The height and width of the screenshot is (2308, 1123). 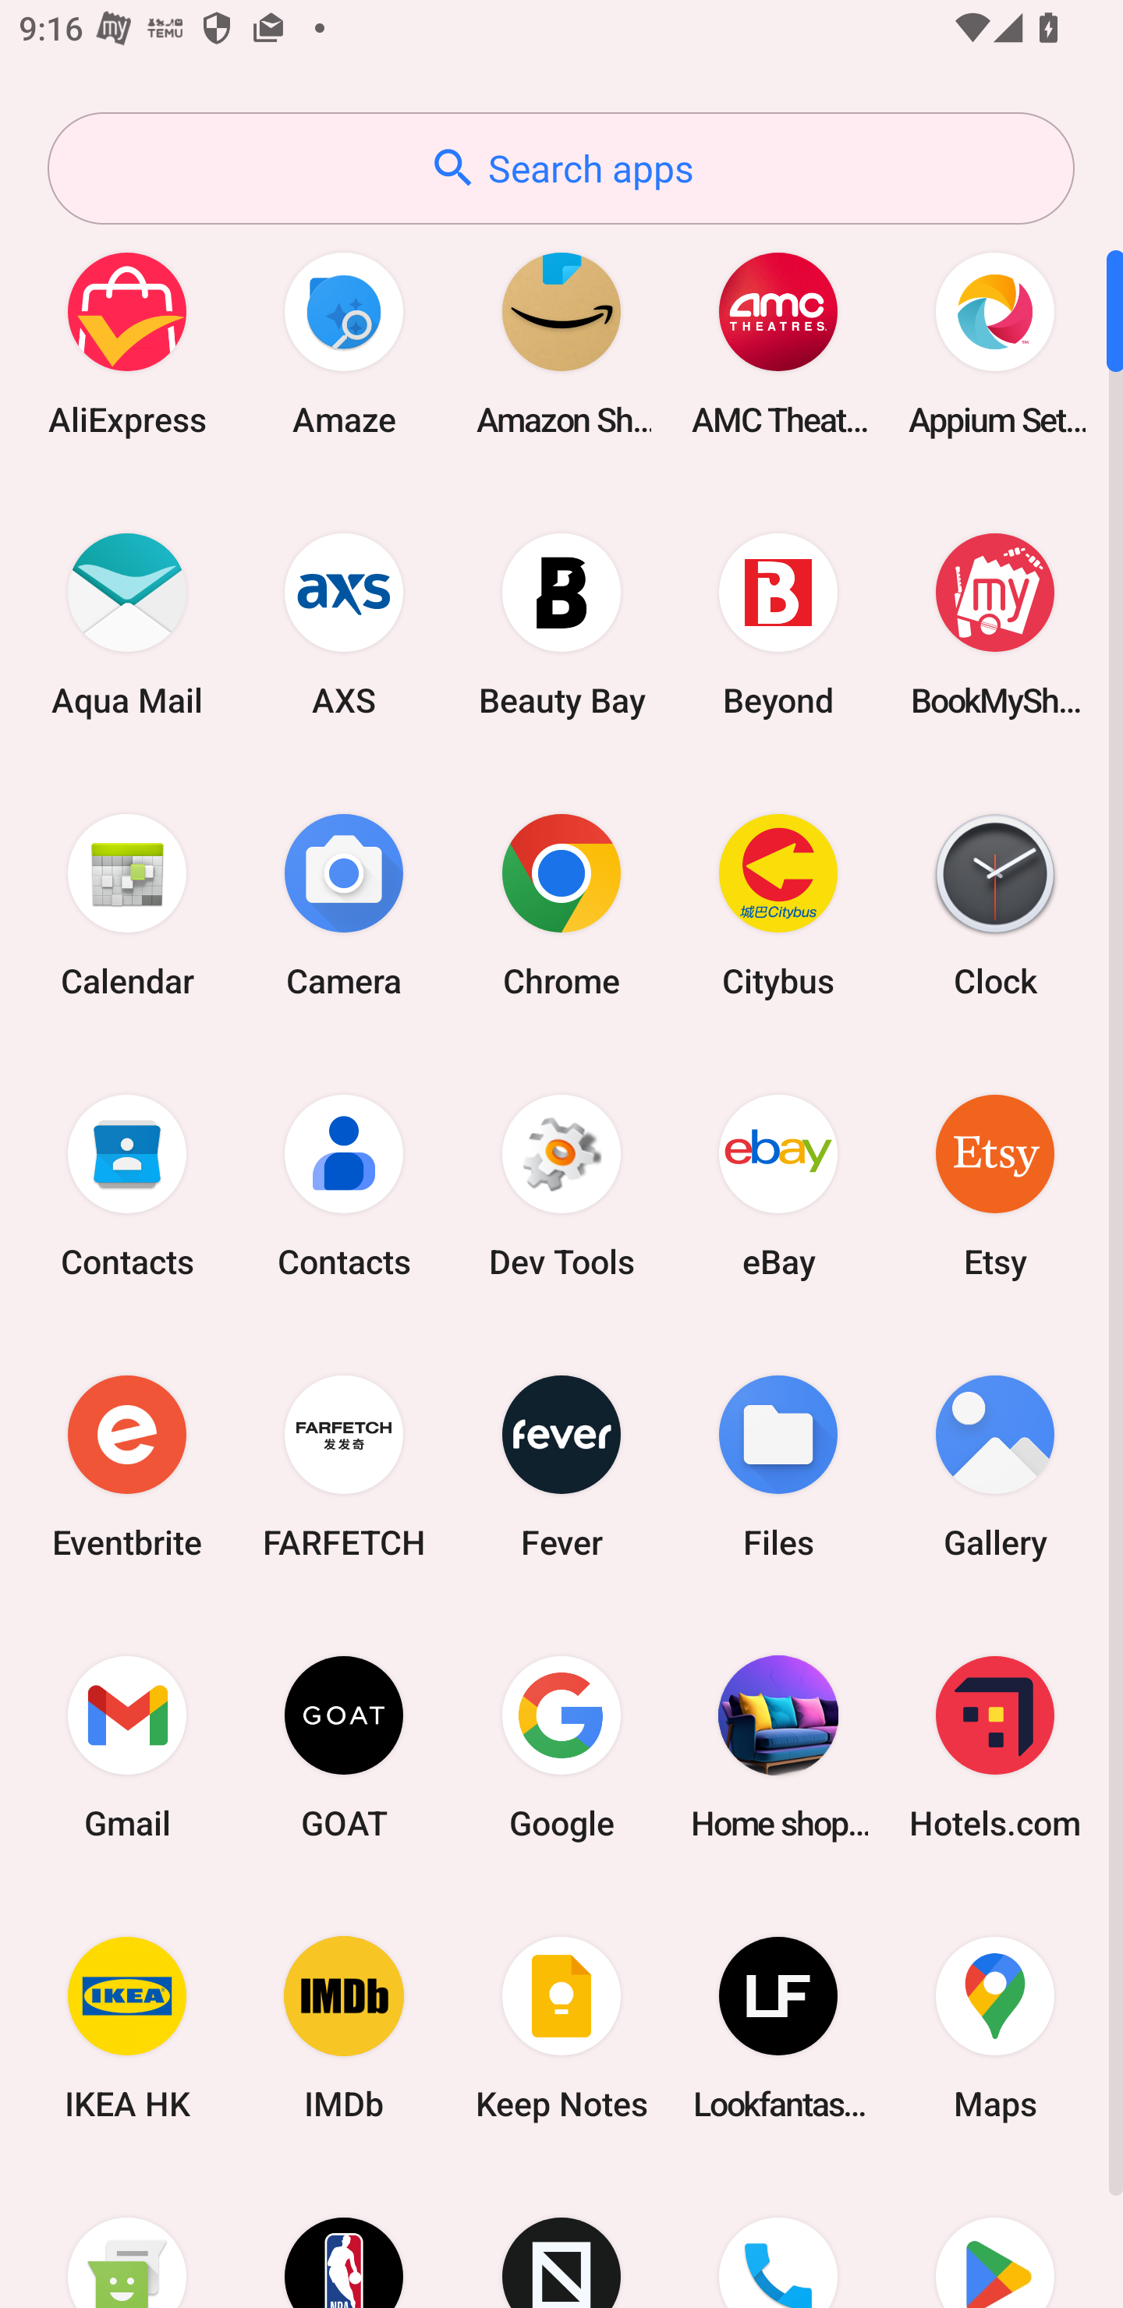 What do you see at coordinates (778, 343) in the screenshot?
I see `AMC Theatres` at bounding box center [778, 343].